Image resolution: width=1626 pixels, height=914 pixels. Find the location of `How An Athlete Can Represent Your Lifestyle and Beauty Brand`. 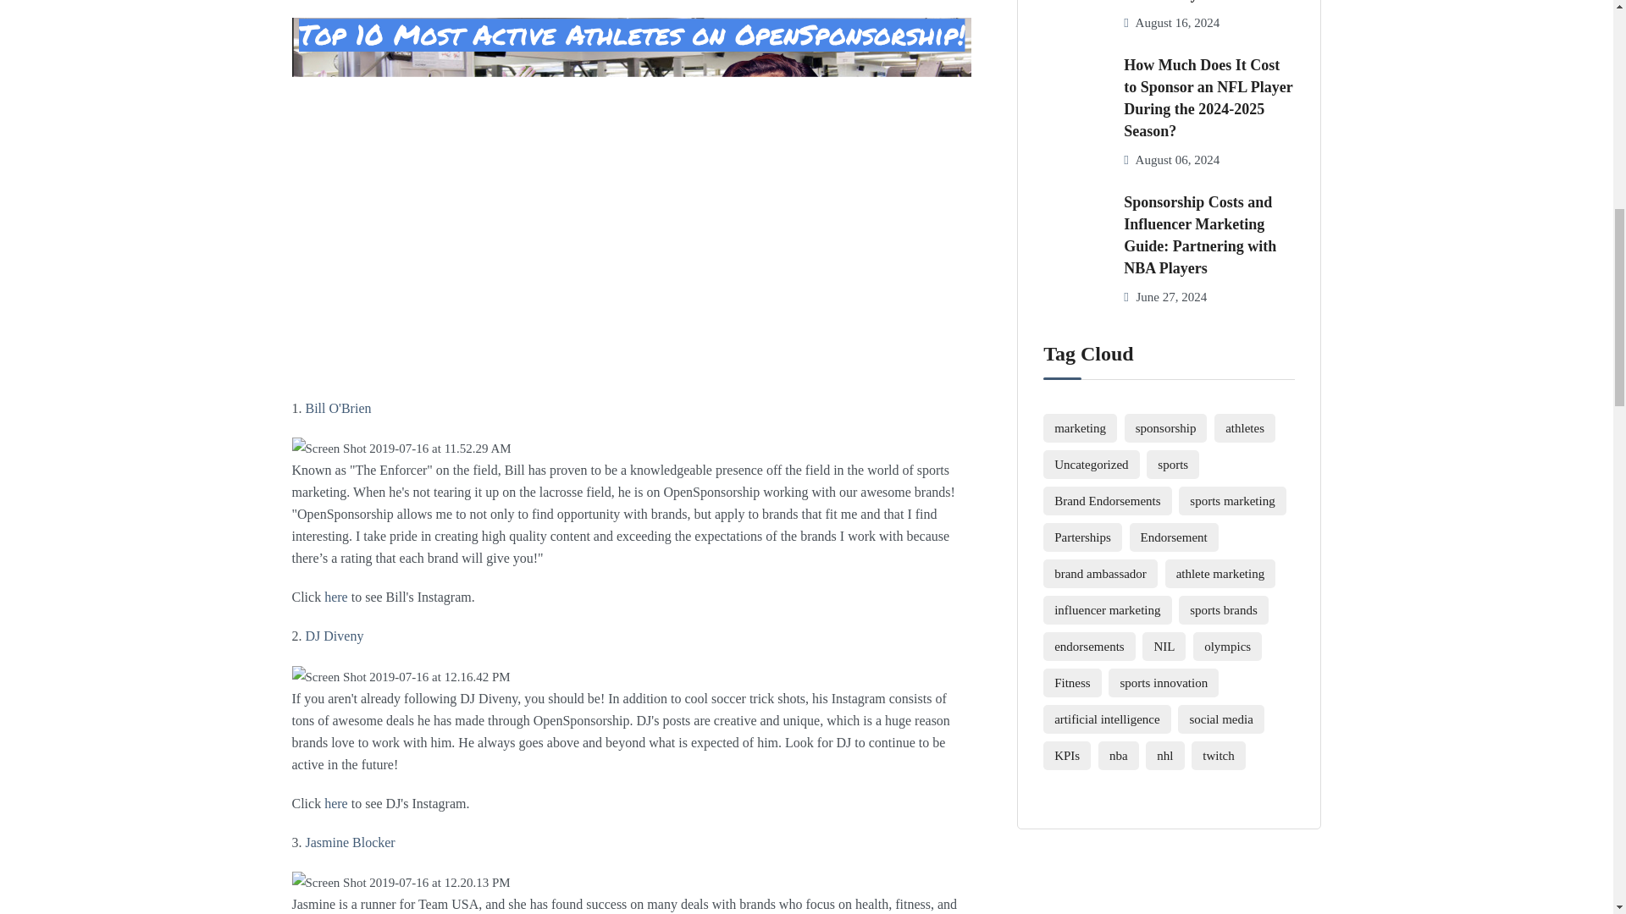

How An Athlete Can Represent Your Lifestyle and Beauty Brand is located at coordinates (1208, 3).